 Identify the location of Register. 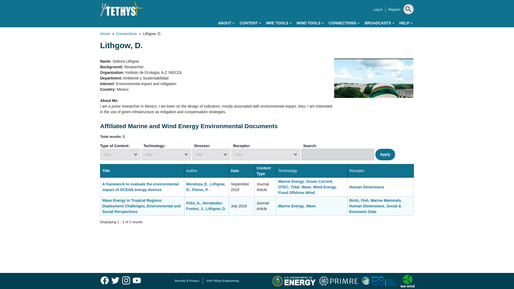
(394, 10).